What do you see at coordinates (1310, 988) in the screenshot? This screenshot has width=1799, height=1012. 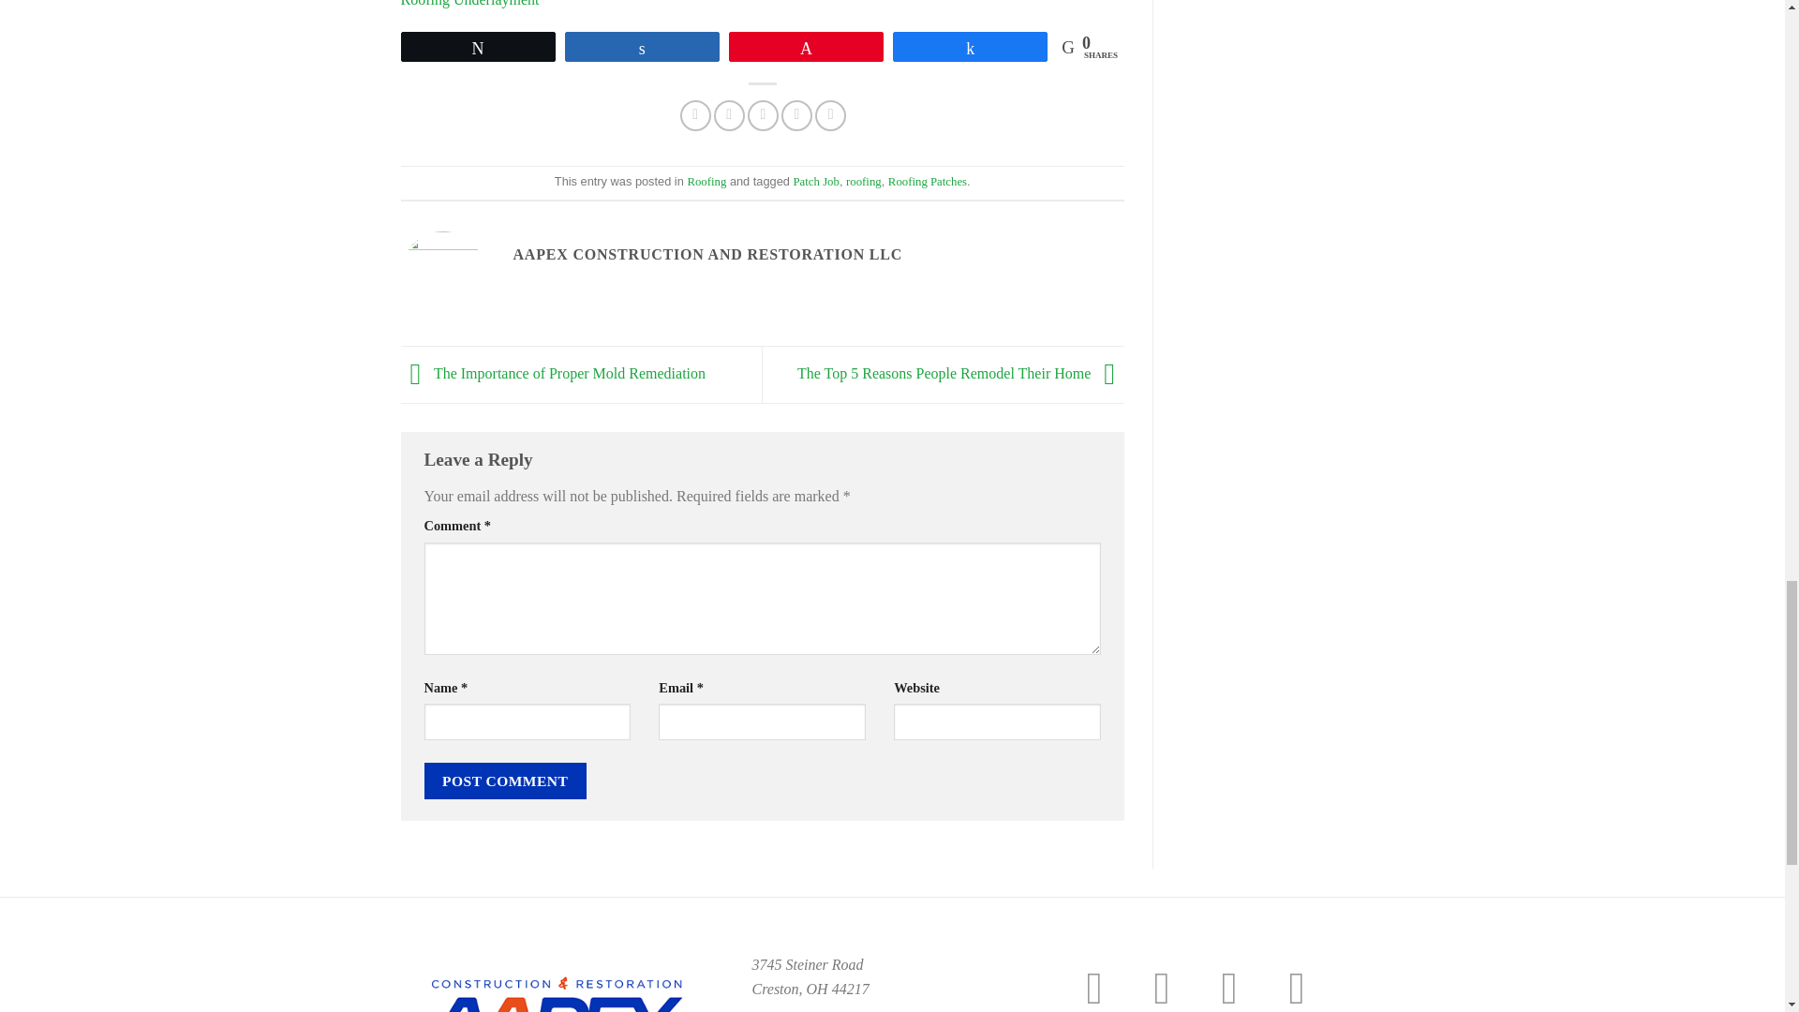 I see `Follow on LinkedIn` at bounding box center [1310, 988].